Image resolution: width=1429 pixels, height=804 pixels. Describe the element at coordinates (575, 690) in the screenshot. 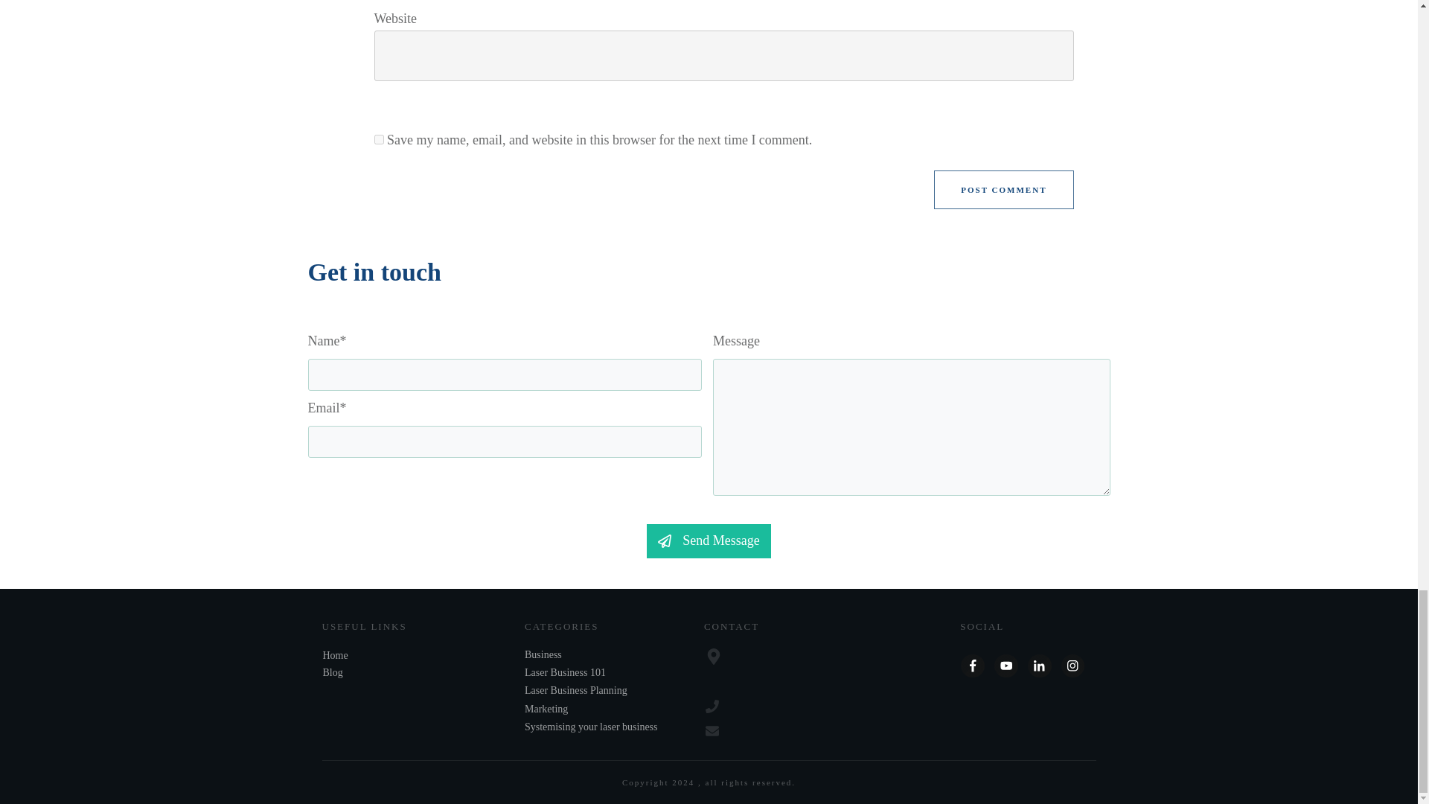

I see `Laser Business Planning` at that location.